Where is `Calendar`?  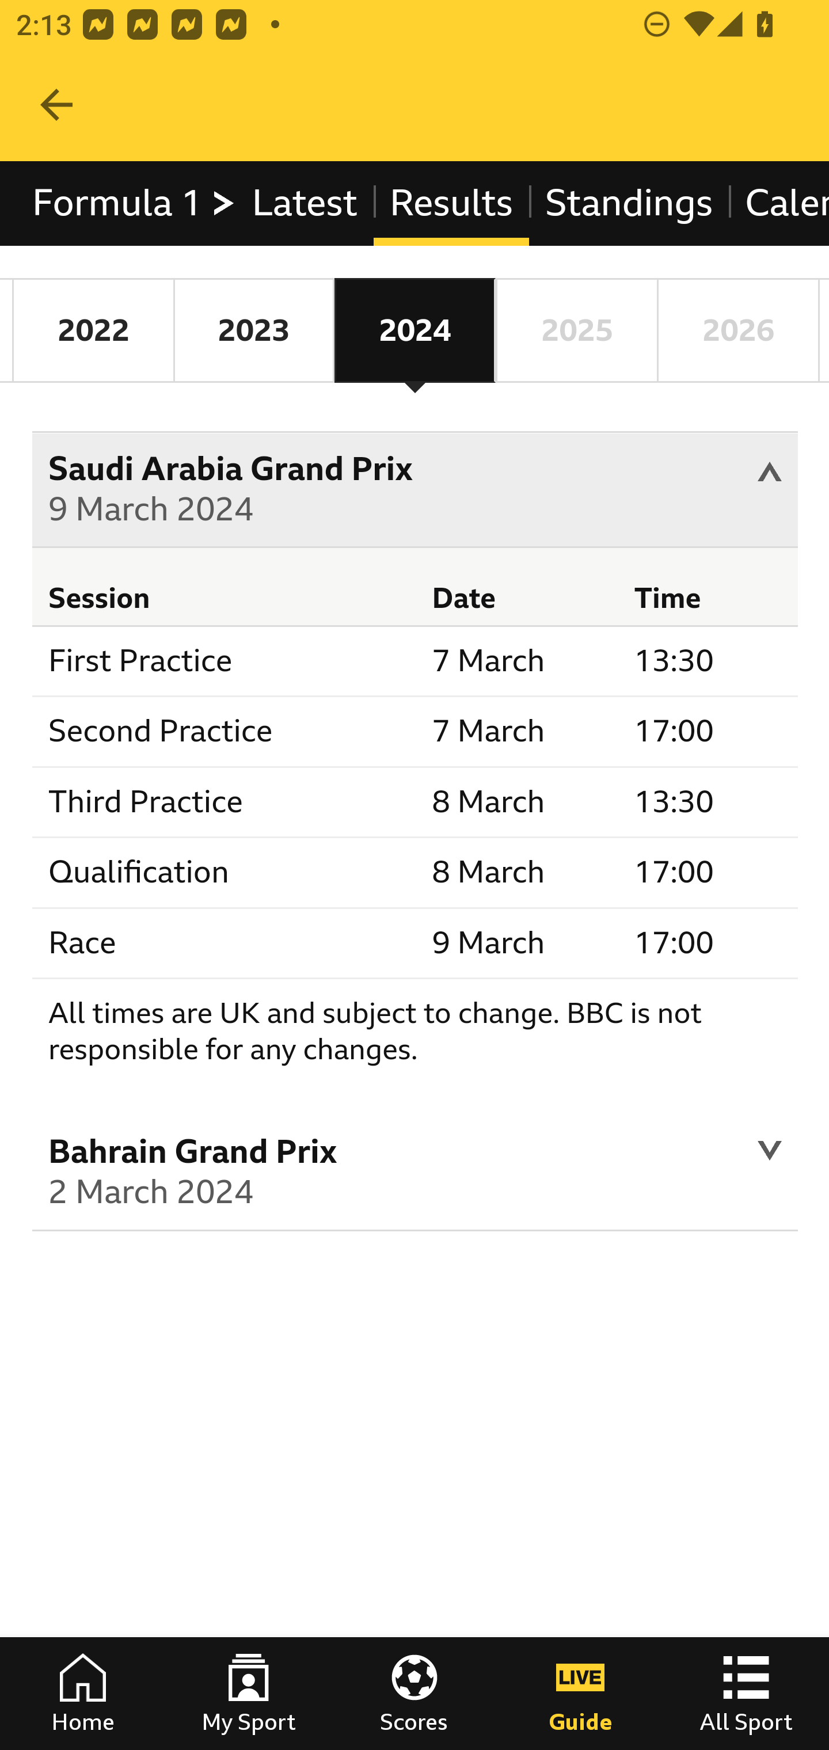
Calendar is located at coordinates (778, 203).